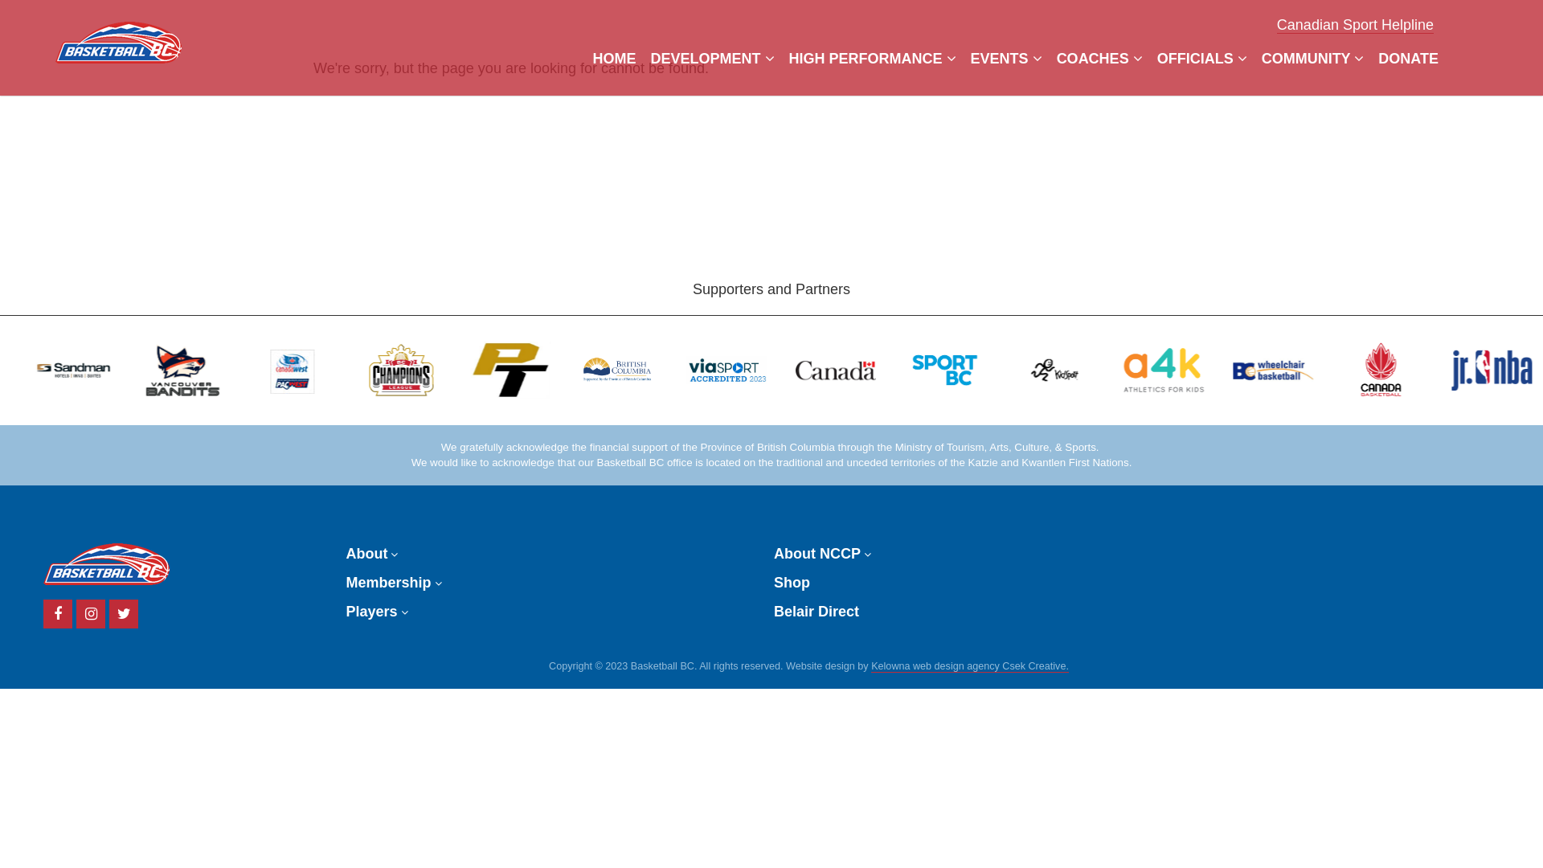 The height and width of the screenshot is (868, 1543). What do you see at coordinates (1286, 370) in the screenshot?
I see `BC Wheelchair Basketball` at bounding box center [1286, 370].